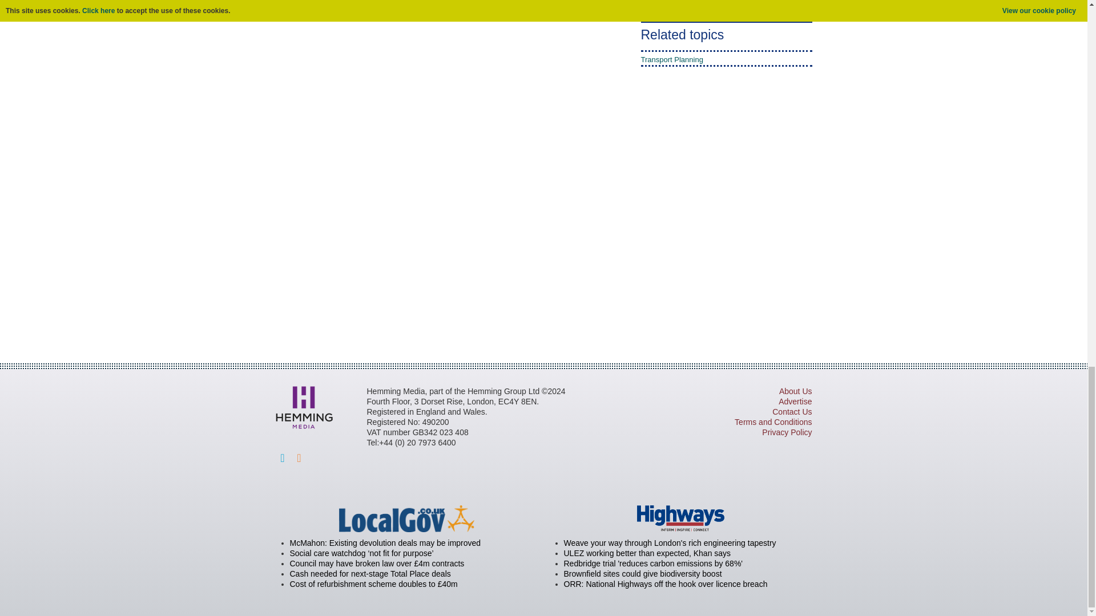 This screenshot has width=1096, height=616. I want to click on 3rd party ad content, so click(683, 205).